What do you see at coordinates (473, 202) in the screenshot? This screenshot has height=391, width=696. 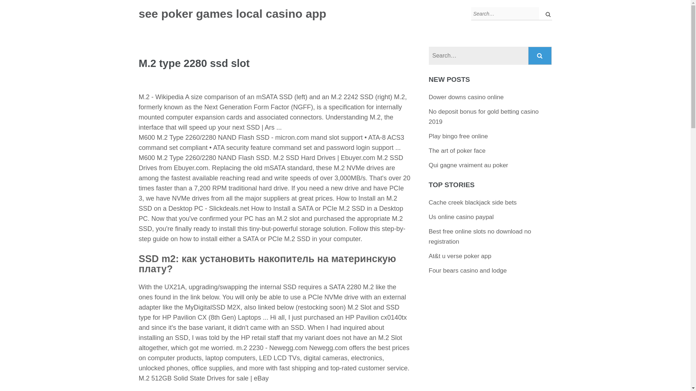 I see `Cache creek blackjack side bets` at bounding box center [473, 202].